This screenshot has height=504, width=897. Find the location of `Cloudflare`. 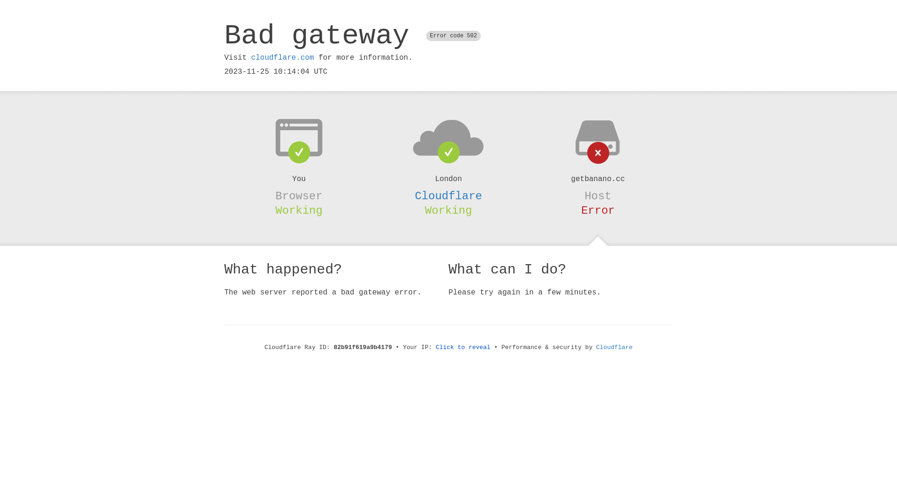

Cloudflare is located at coordinates (448, 196).